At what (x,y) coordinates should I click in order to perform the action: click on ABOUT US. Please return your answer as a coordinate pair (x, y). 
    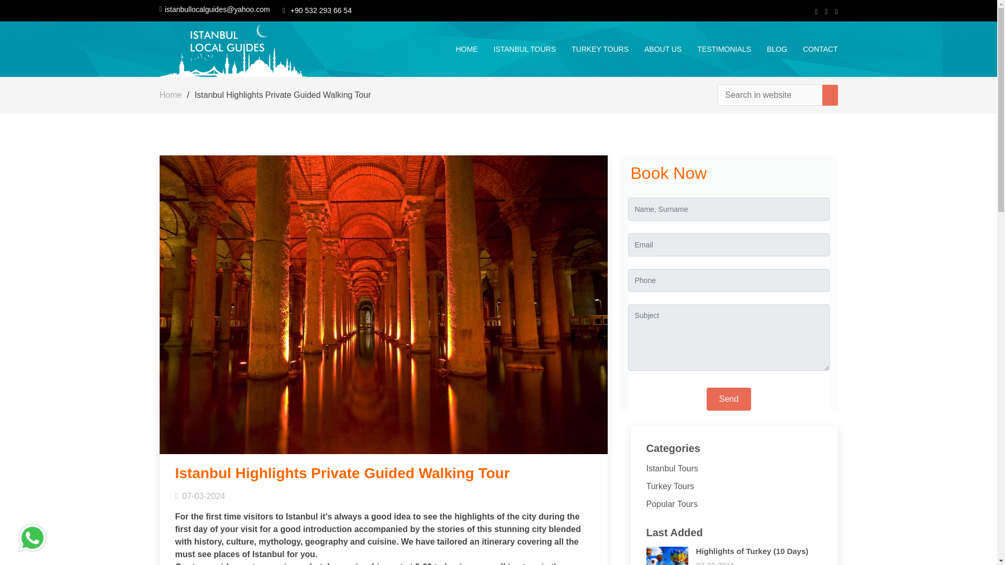
    Looking at the image, I should click on (655, 49).